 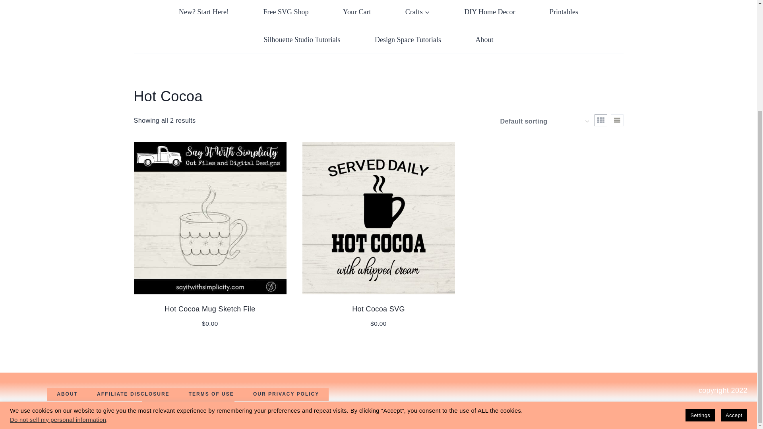 What do you see at coordinates (302, 40) in the screenshot?
I see `Silhouette Studio Tutorials` at bounding box center [302, 40].